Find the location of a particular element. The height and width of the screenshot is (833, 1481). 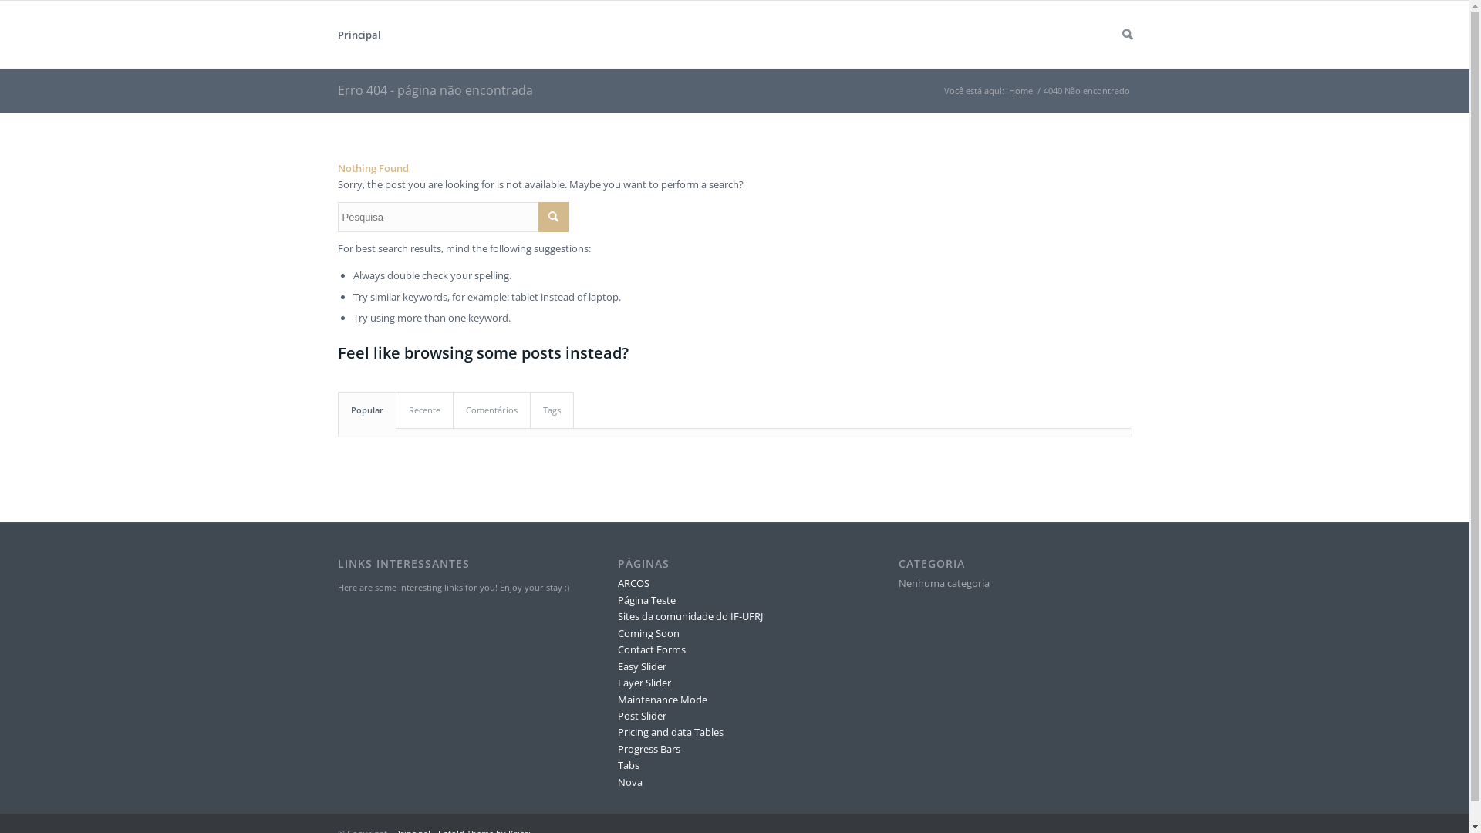

Coming Soon is located at coordinates (649, 633).